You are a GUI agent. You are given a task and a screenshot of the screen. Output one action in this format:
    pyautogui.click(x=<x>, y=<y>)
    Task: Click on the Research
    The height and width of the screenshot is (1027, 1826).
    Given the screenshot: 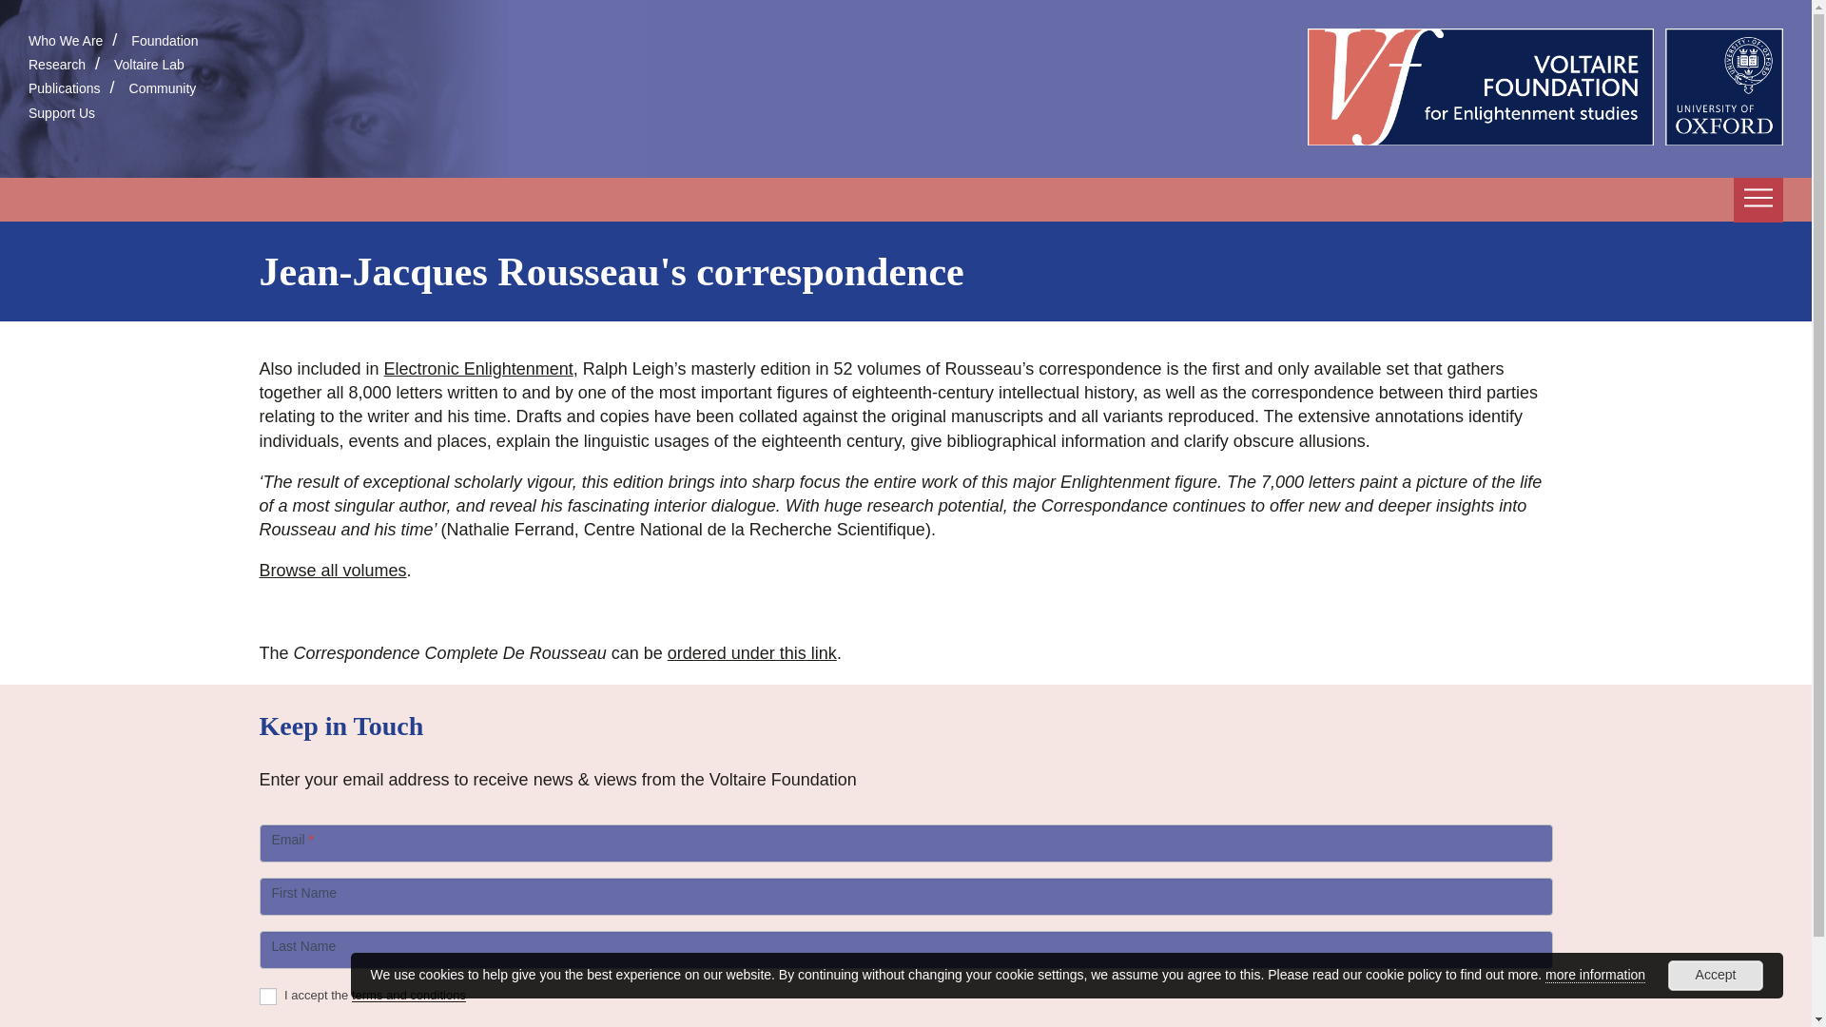 What is the action you would take?
    pyautogui.click(x=57, y=65)
    